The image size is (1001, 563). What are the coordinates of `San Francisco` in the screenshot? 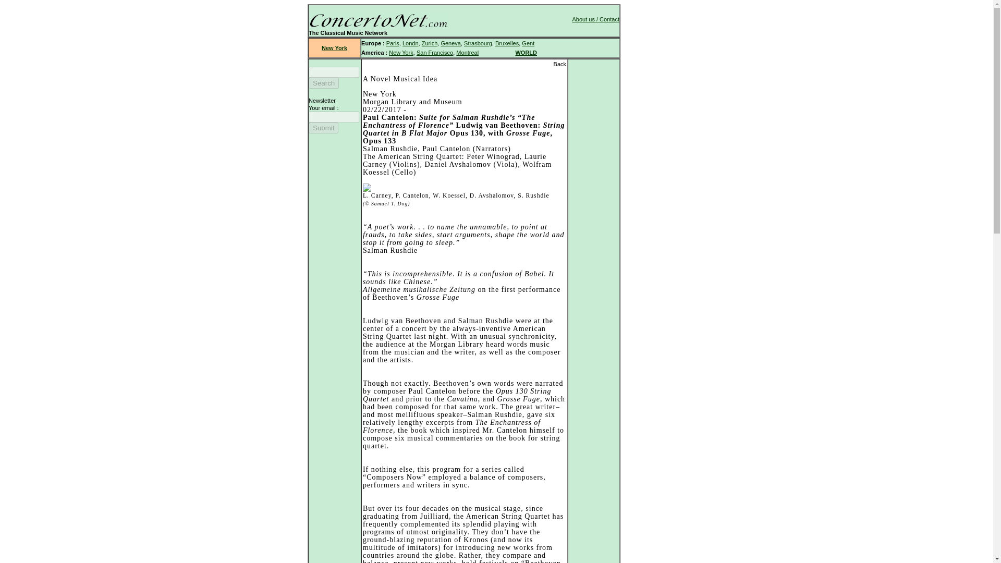 It's located at (435, 52).